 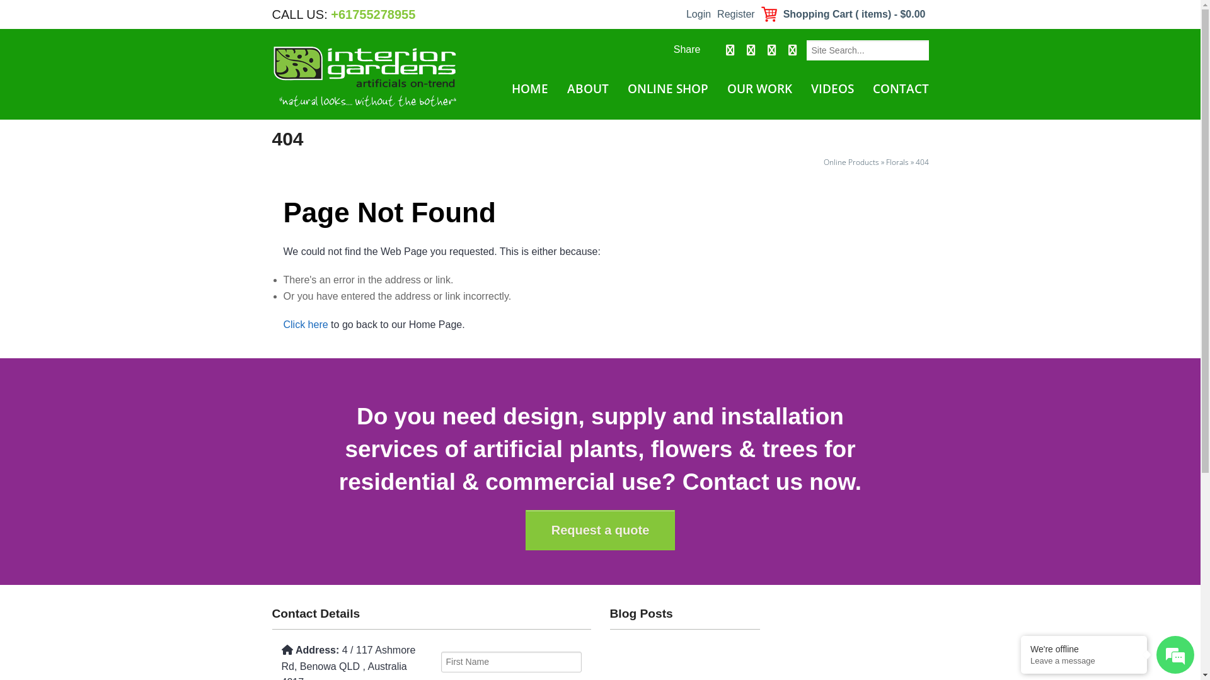 What do you see at coordinates (843, 14) in the screenshot?
I see `Shopping Cart ( items) - $0.00` at bounding box center [843, 14].